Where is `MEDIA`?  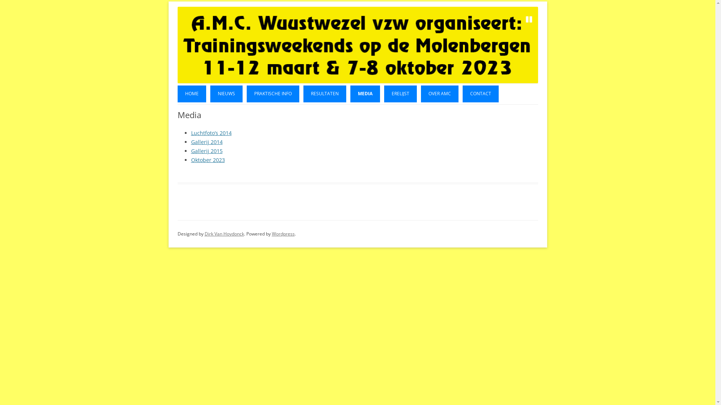 MEDIA is located at coordinates (365, 94).